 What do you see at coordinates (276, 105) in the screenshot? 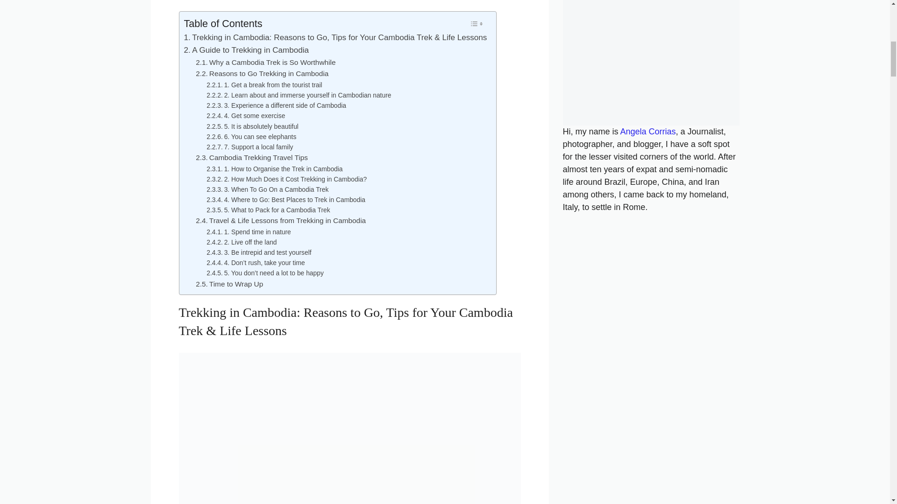
I see `3. Experience a different side of Cambodia` at bounding box center [276, 105].